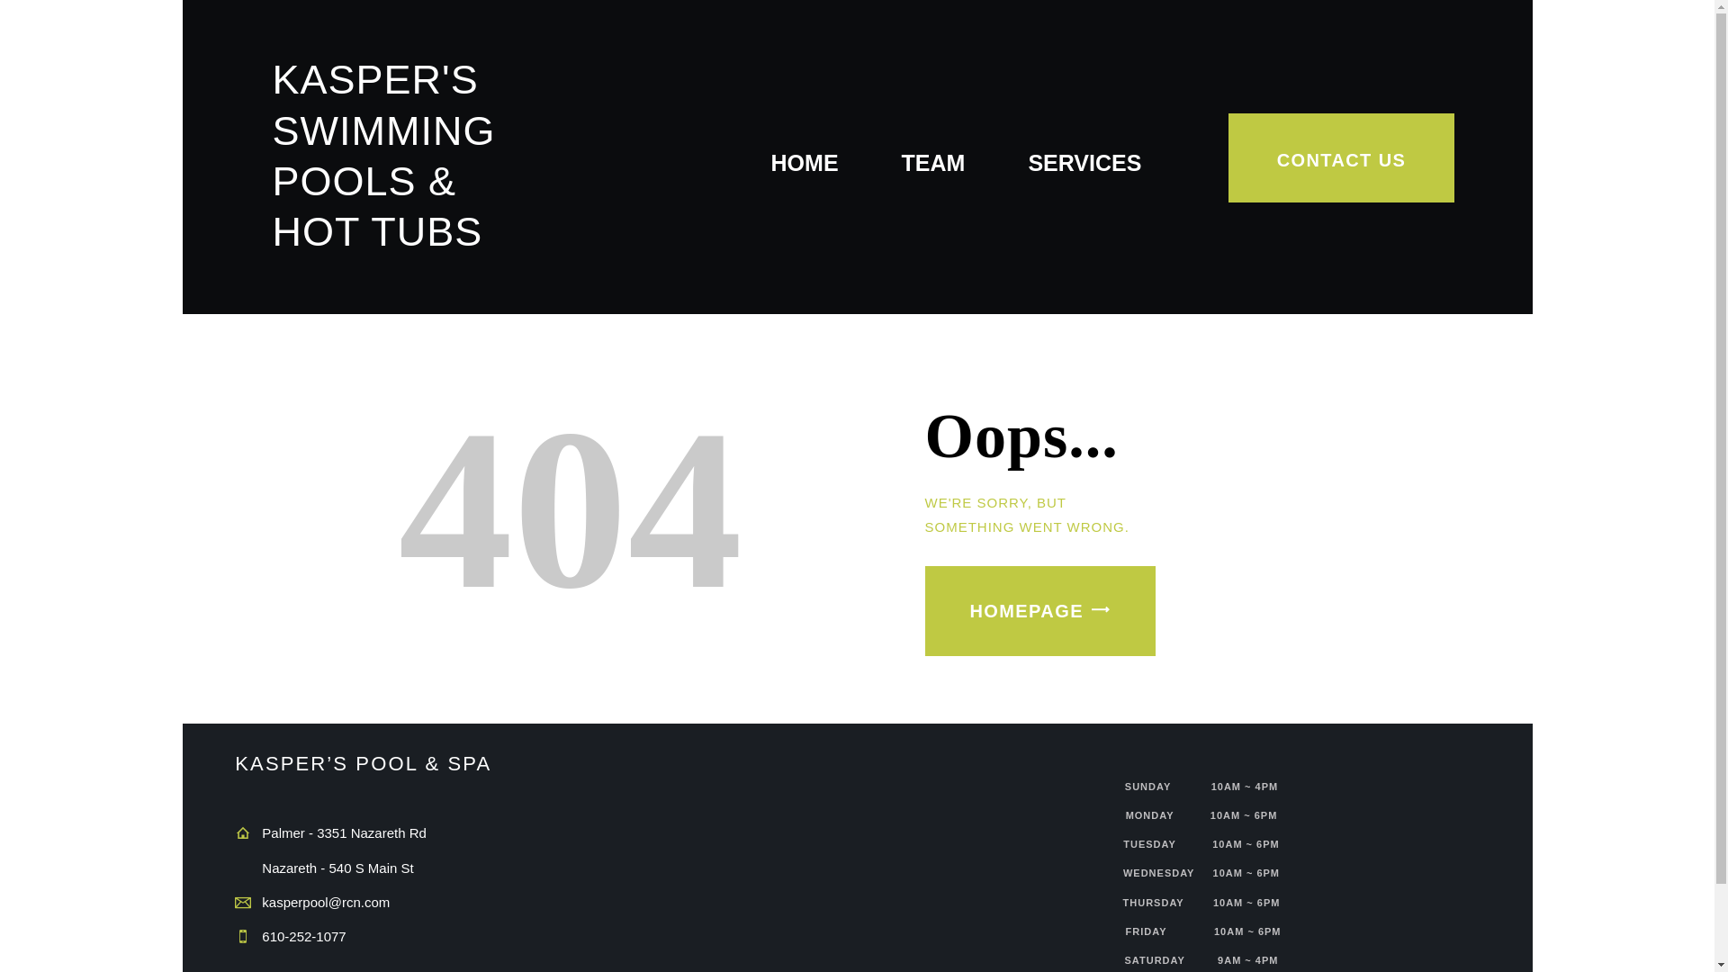  Describe the element at coordinates (1040, 610) in the screenshot. I see `HOMEPAGE` at that location.